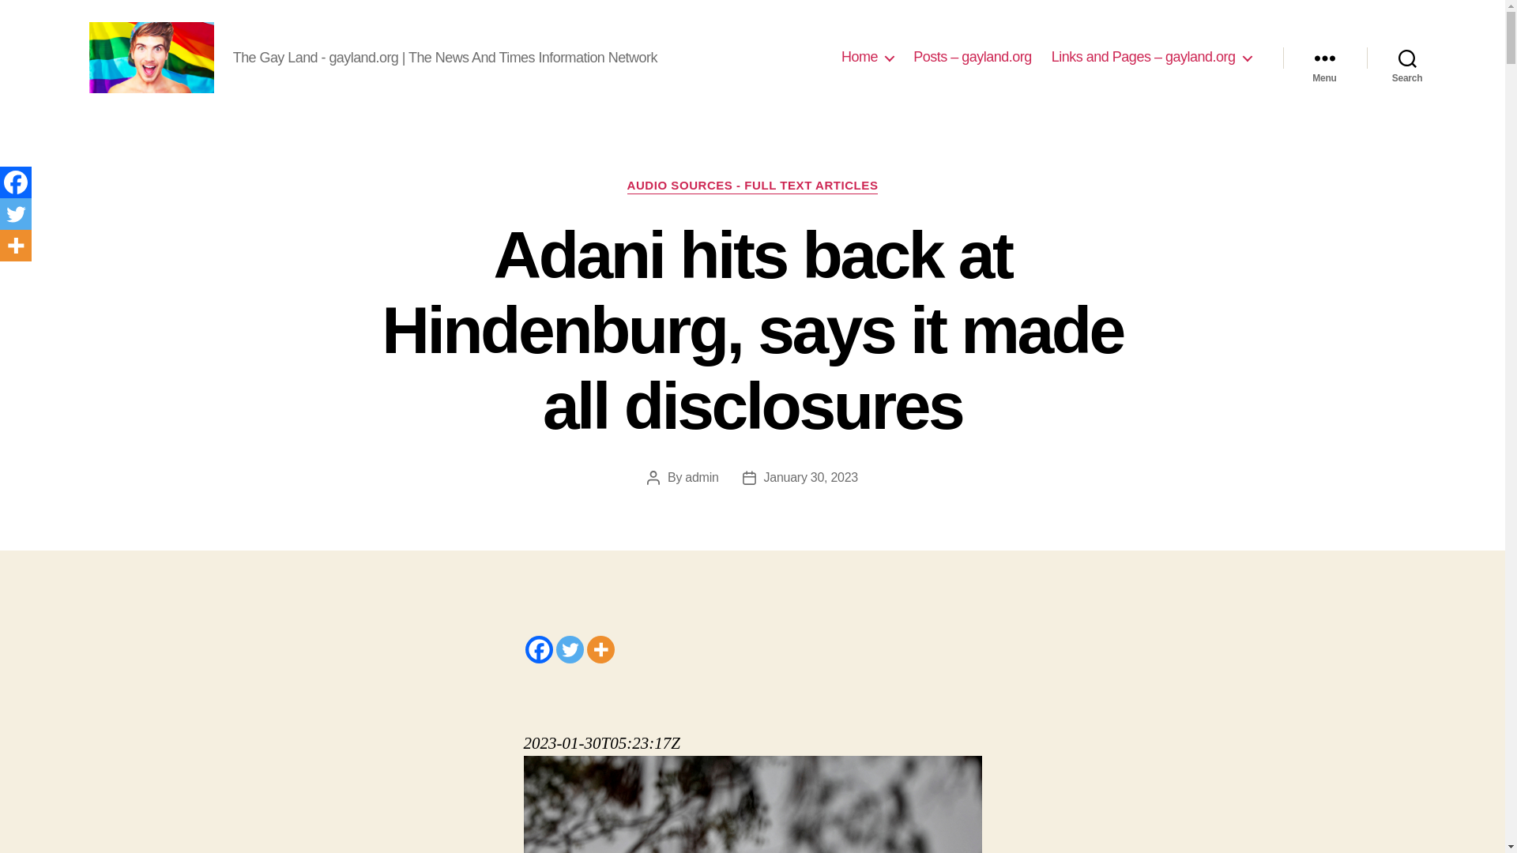  I want to click on January 30, 2023, so click(811, 477).